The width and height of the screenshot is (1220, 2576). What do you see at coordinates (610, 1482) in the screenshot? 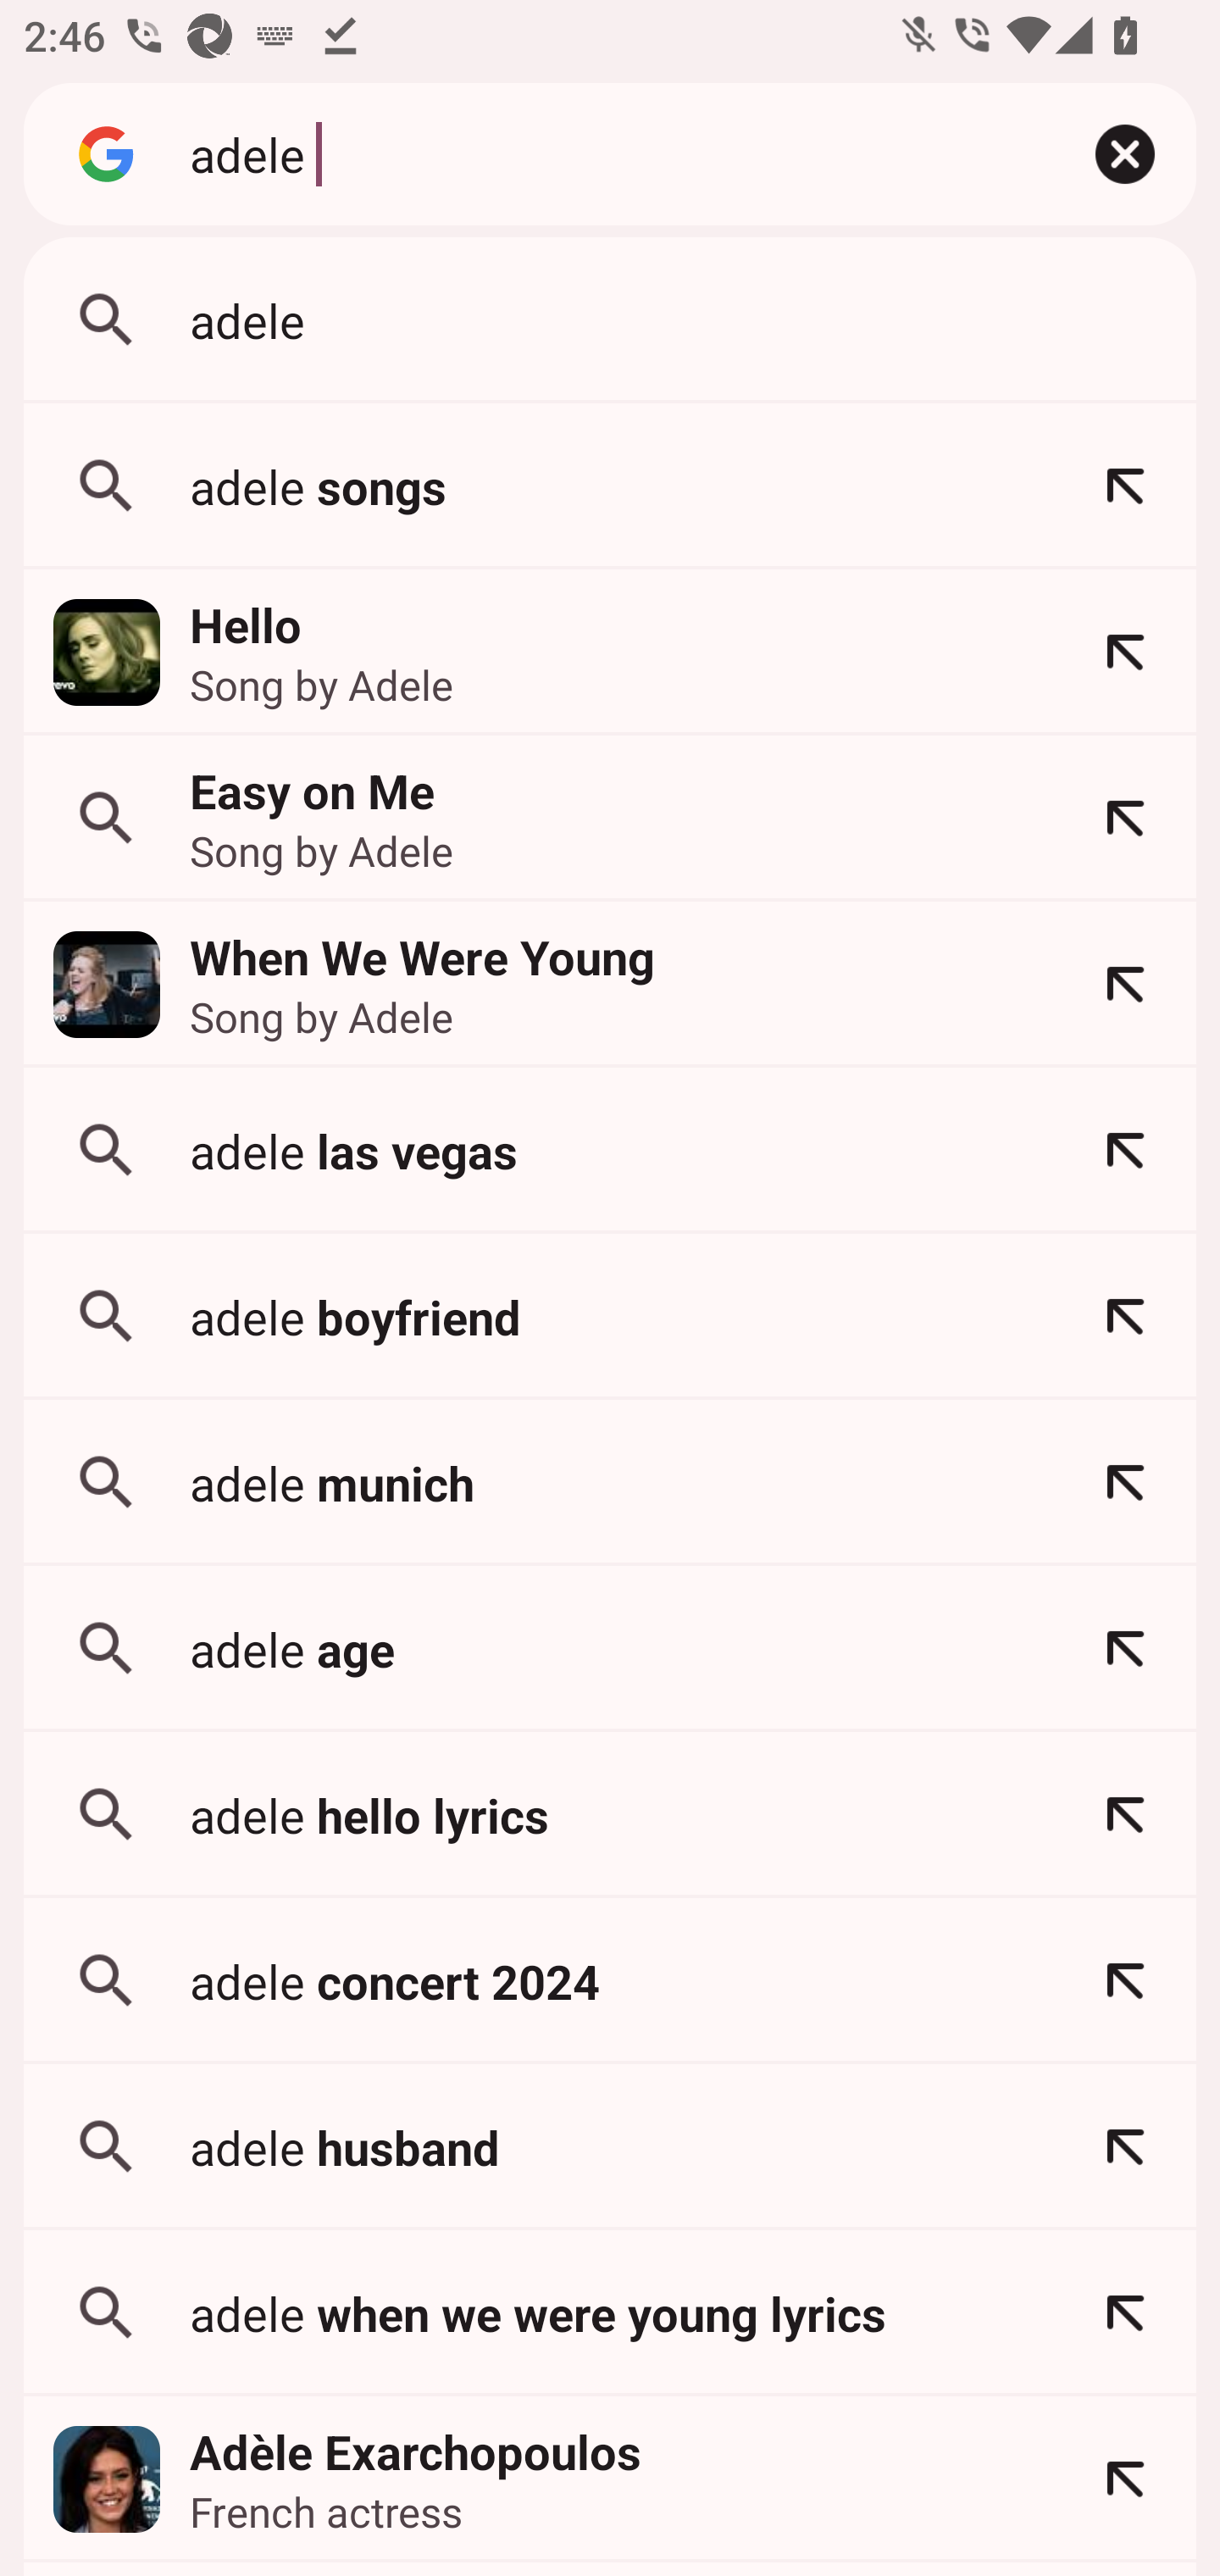
I see `adele munich Refine: adele munich` at bounding box center [610, 1482].